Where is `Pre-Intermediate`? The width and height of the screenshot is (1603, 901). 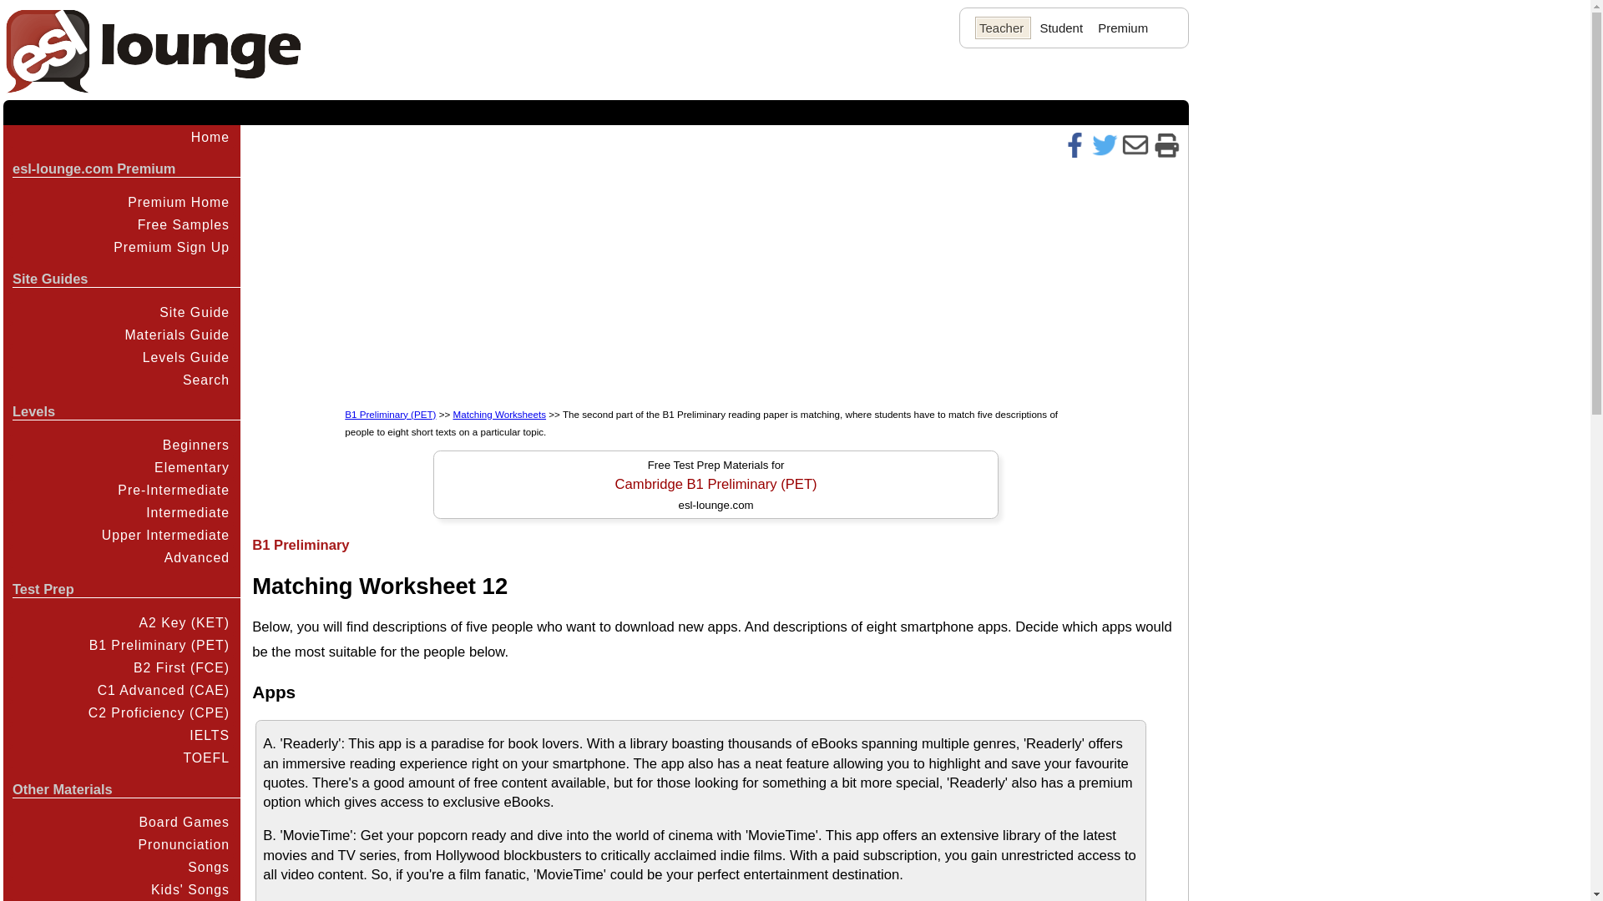
Pre-Intermediate is located at coordinates (120, 490).